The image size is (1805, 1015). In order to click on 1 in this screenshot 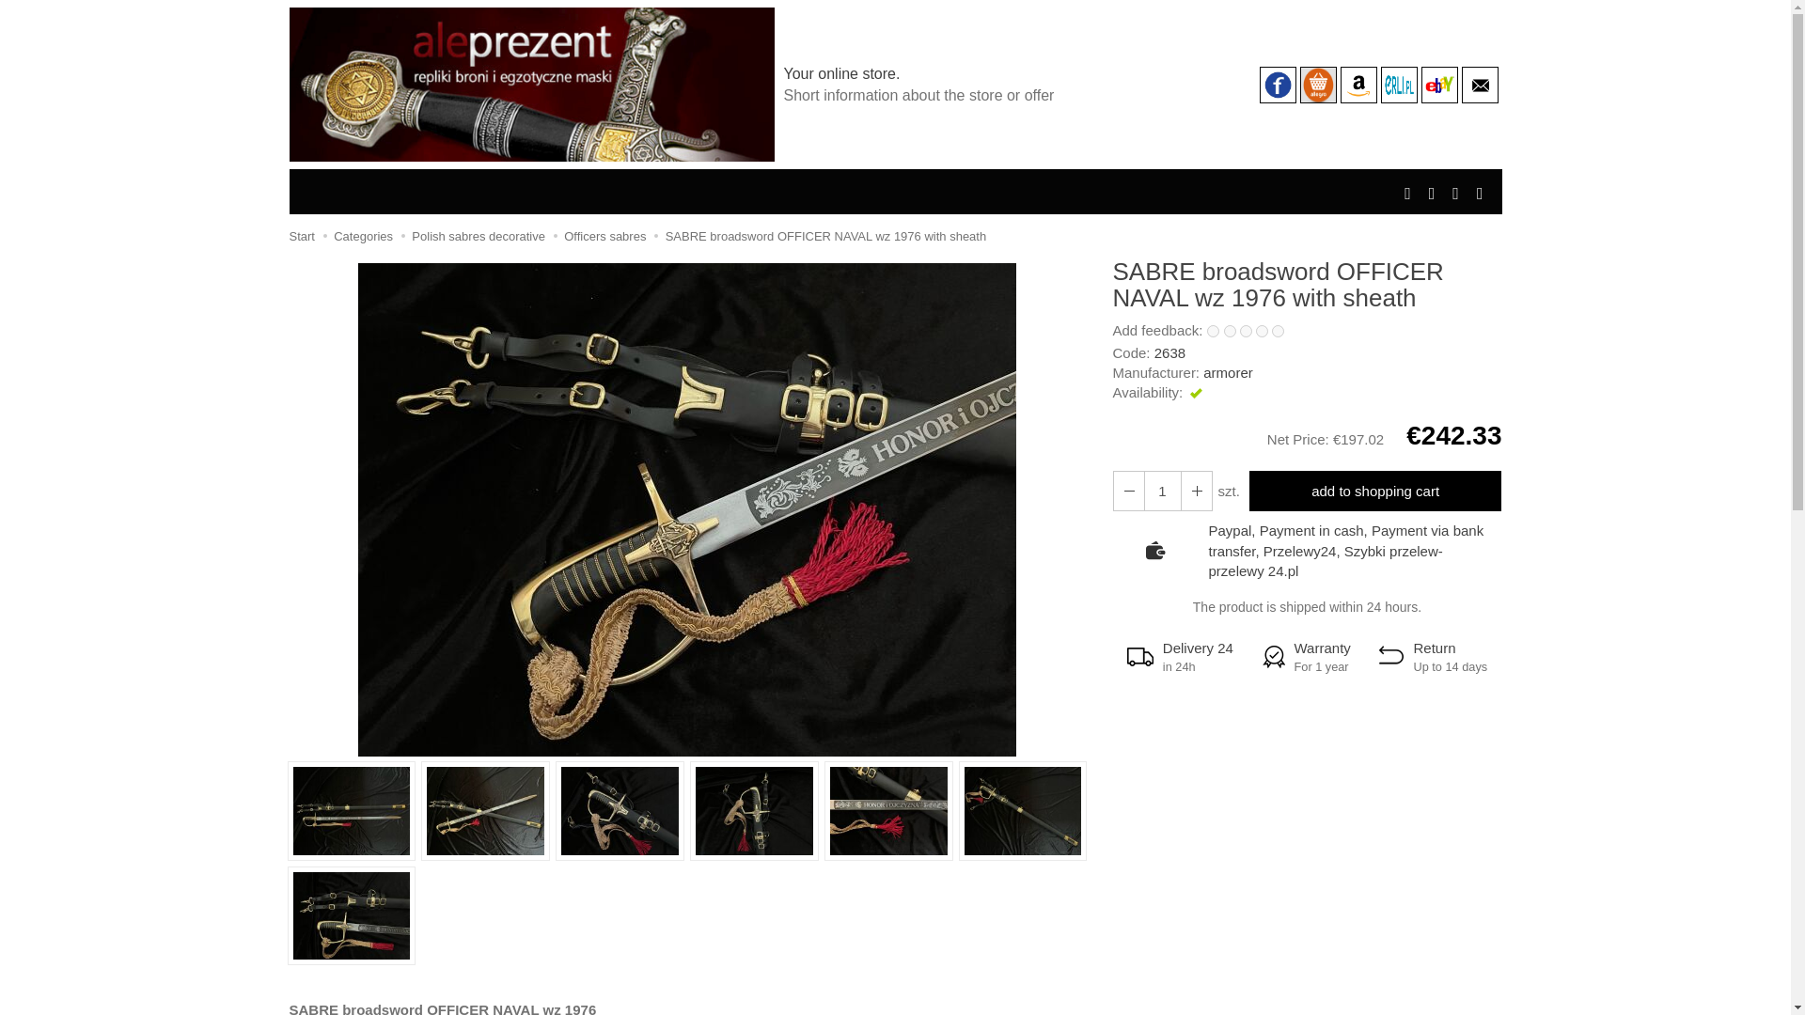, I will do `click(1213, 331)`.